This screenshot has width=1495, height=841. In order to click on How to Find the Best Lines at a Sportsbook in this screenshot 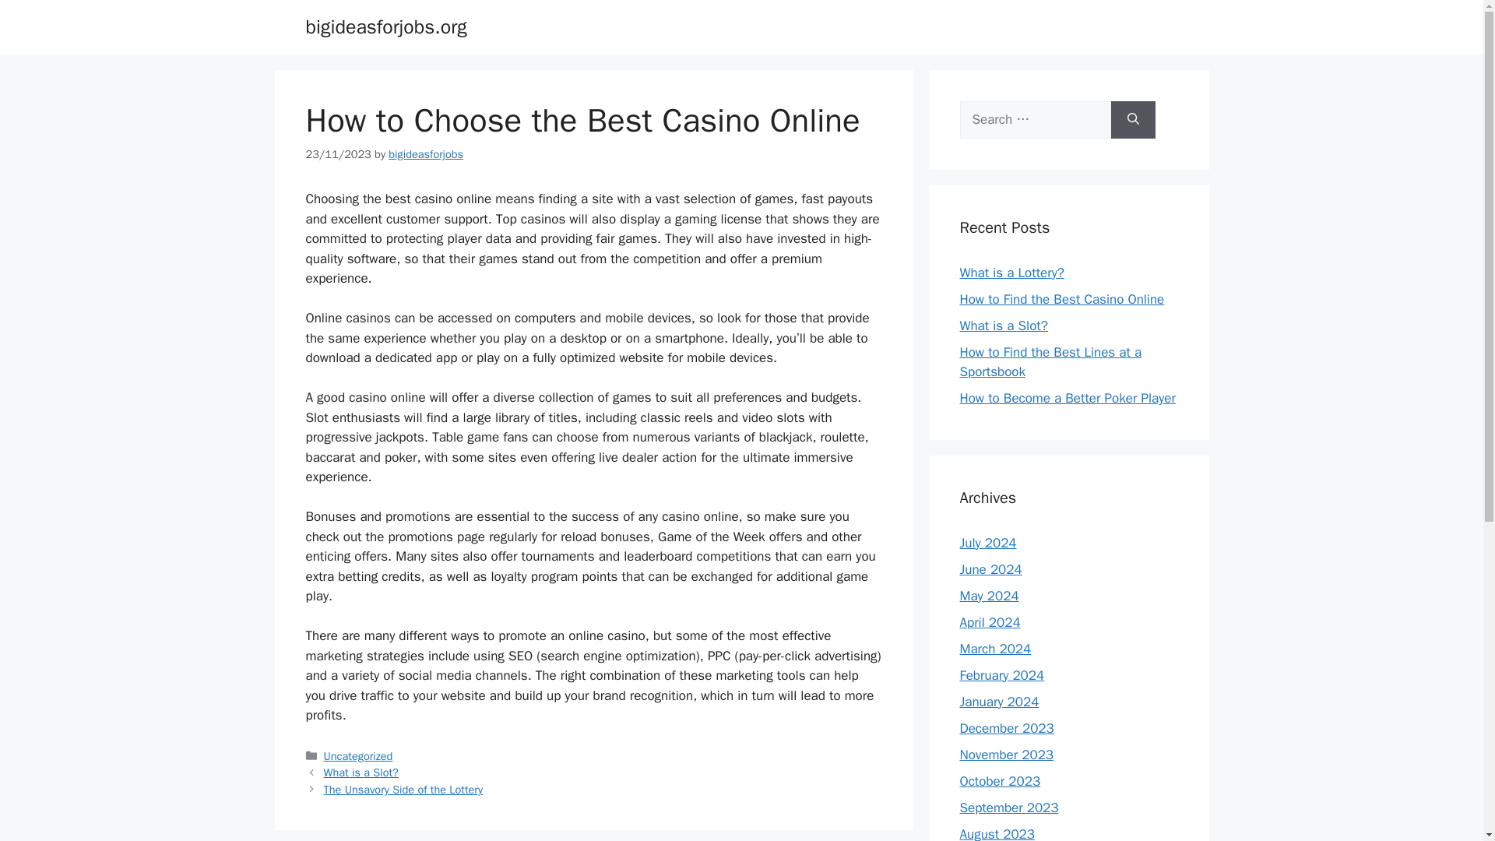, I will do `click(1050, 362)`.